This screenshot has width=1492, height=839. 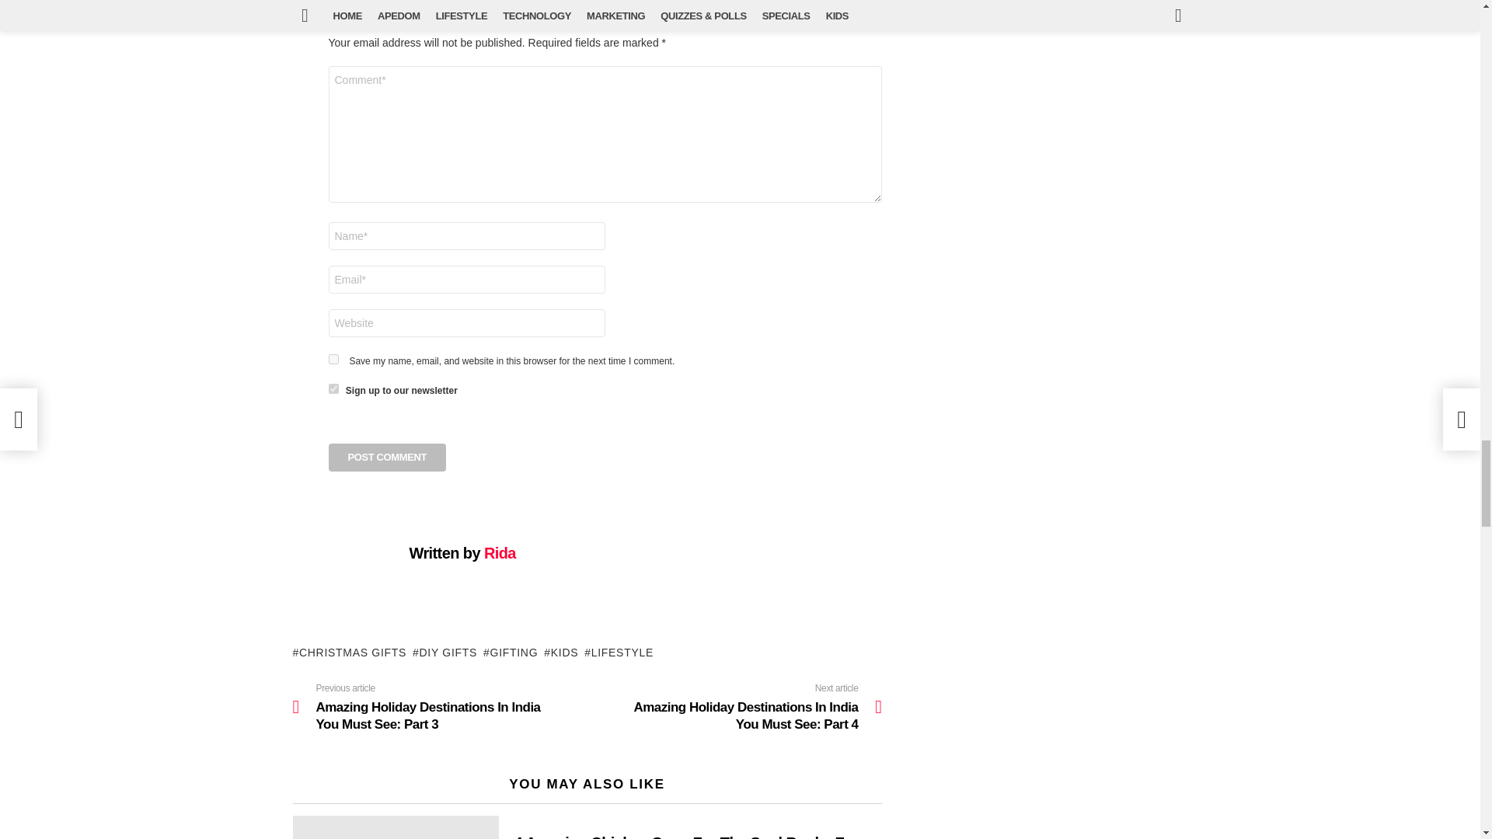 What do you see at coordinates (333, 359) in the screenshot?
I see `yes` at bounding box center [333, 359].